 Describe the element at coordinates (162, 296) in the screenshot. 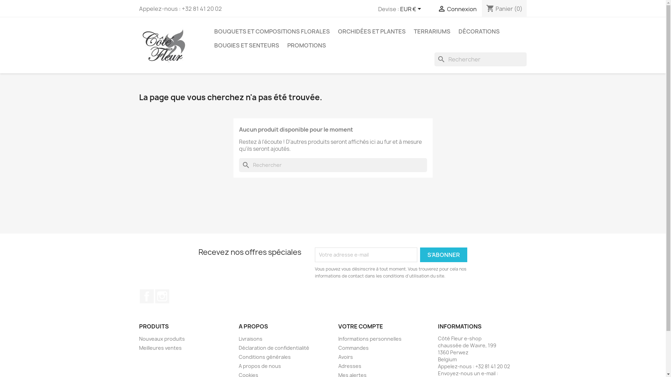

I see `Instagram` at that location.